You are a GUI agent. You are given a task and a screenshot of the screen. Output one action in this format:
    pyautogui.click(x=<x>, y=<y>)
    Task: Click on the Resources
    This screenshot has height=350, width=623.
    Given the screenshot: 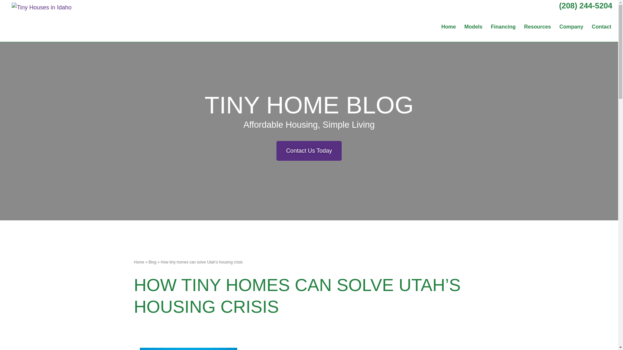 What is the action you would take?
    pyautogui.click(x=537, y=26)
    